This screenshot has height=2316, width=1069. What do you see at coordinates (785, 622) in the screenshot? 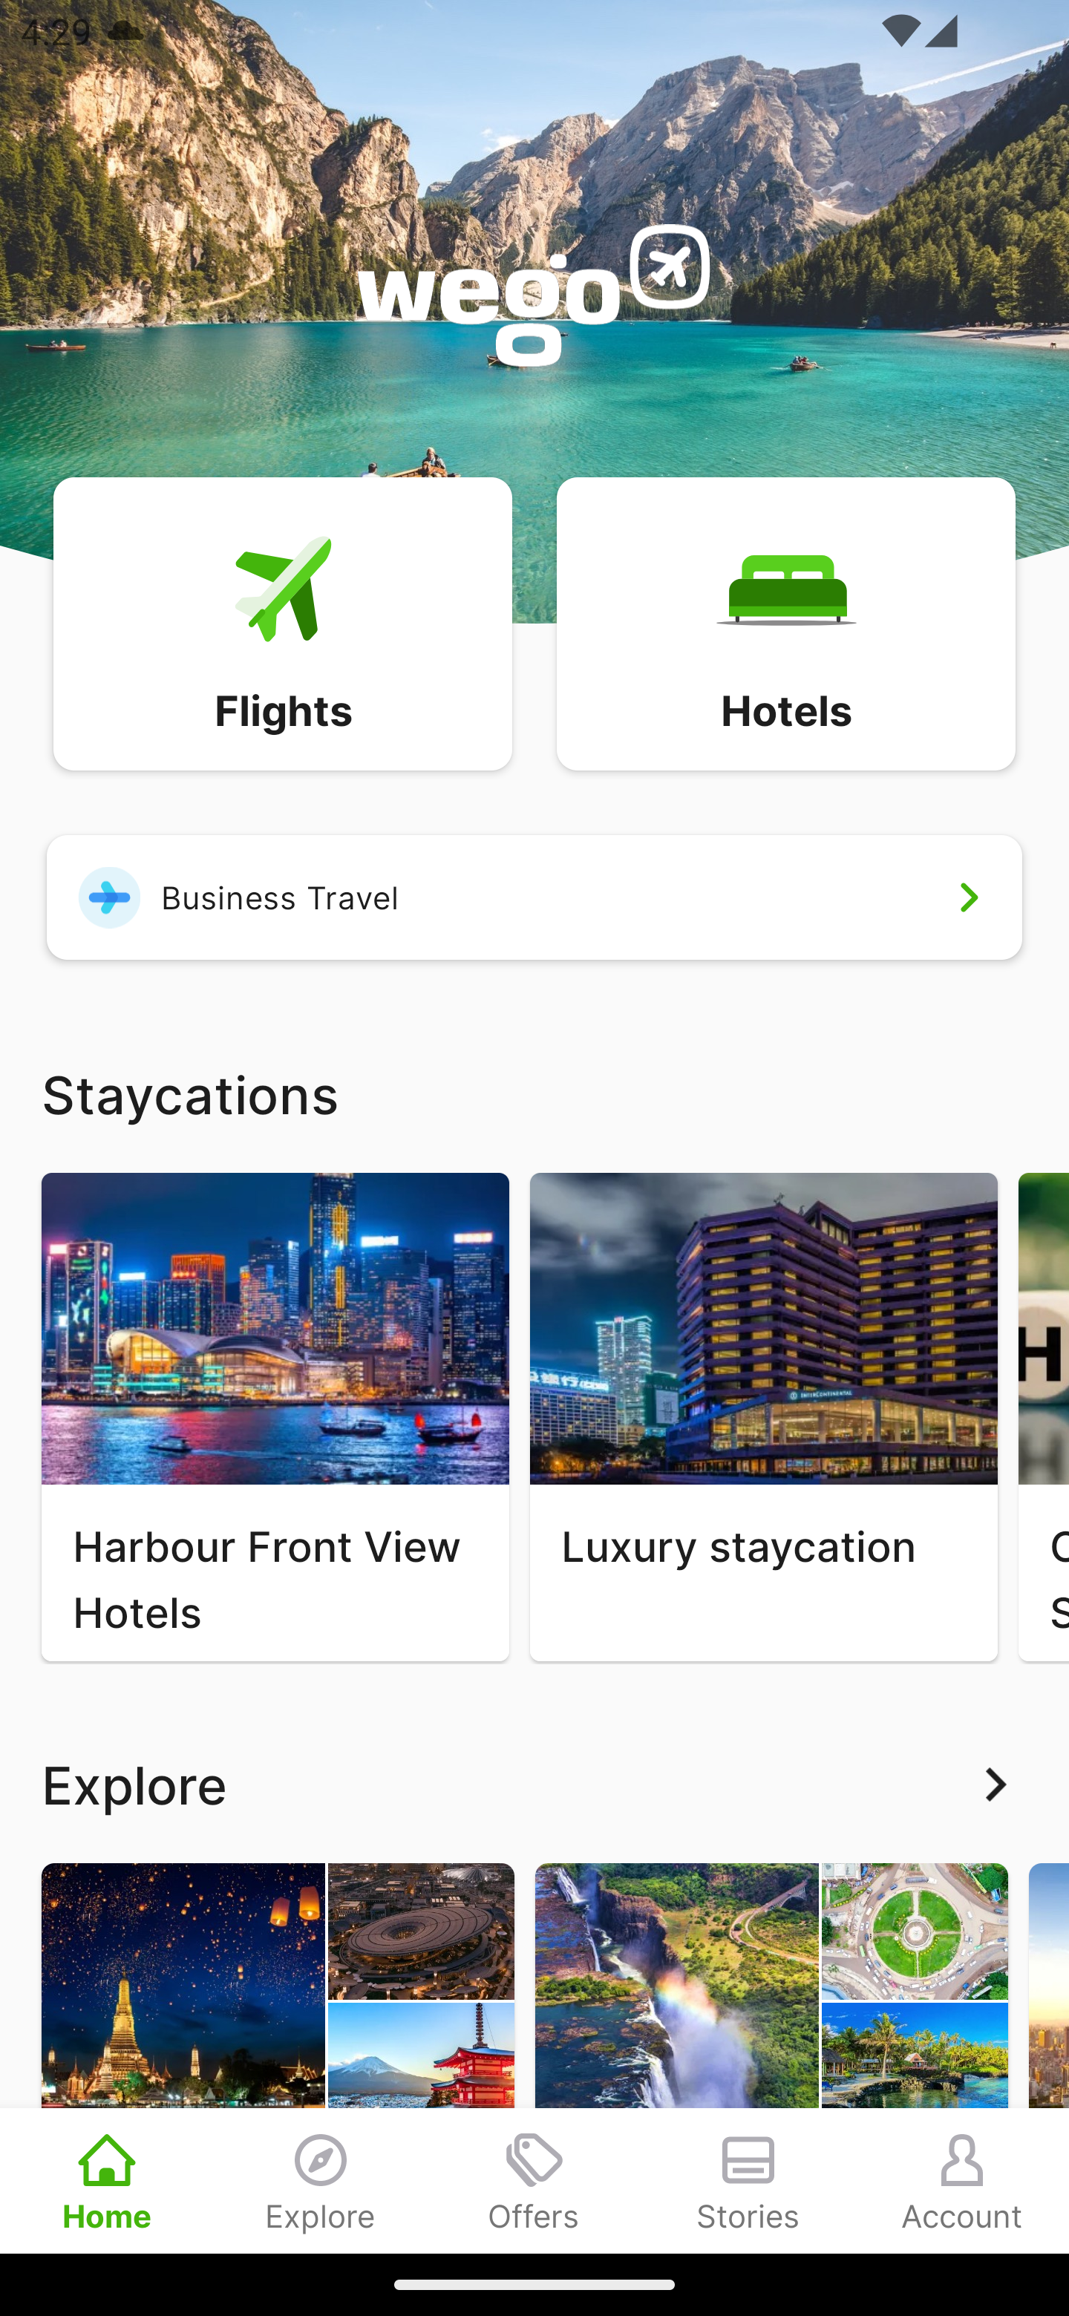
I see `Hotels` at bounding box center [785, 622].